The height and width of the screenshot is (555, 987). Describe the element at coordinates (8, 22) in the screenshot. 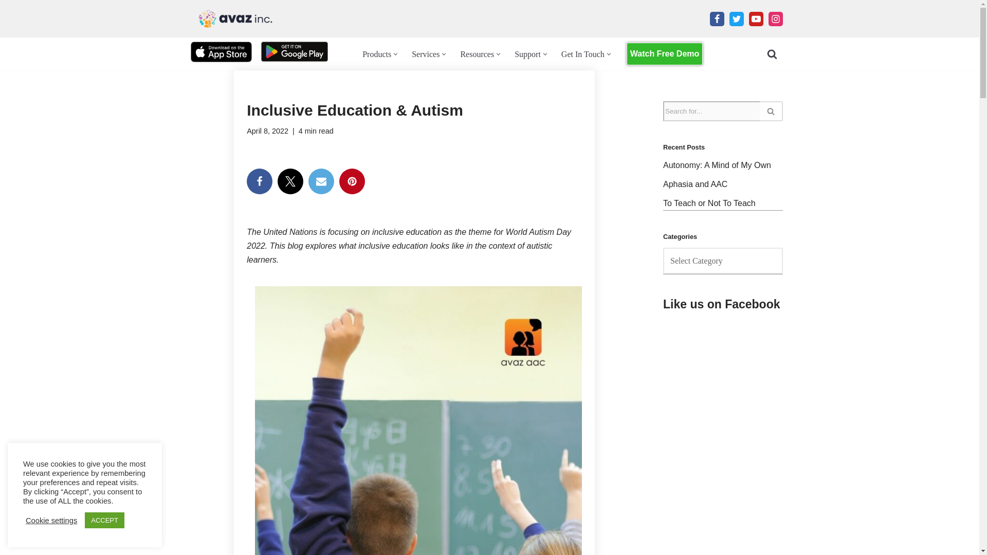

I see `Skip to content` at that location.